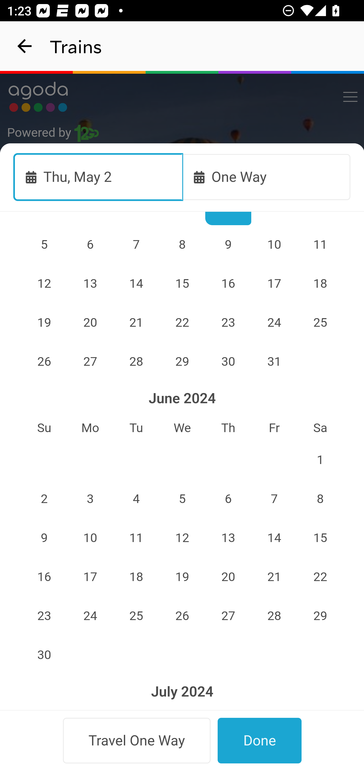 The image size is (364, 770). Describe the element at coordinates (136, 283) in the screenshot. I see `14` at that location.